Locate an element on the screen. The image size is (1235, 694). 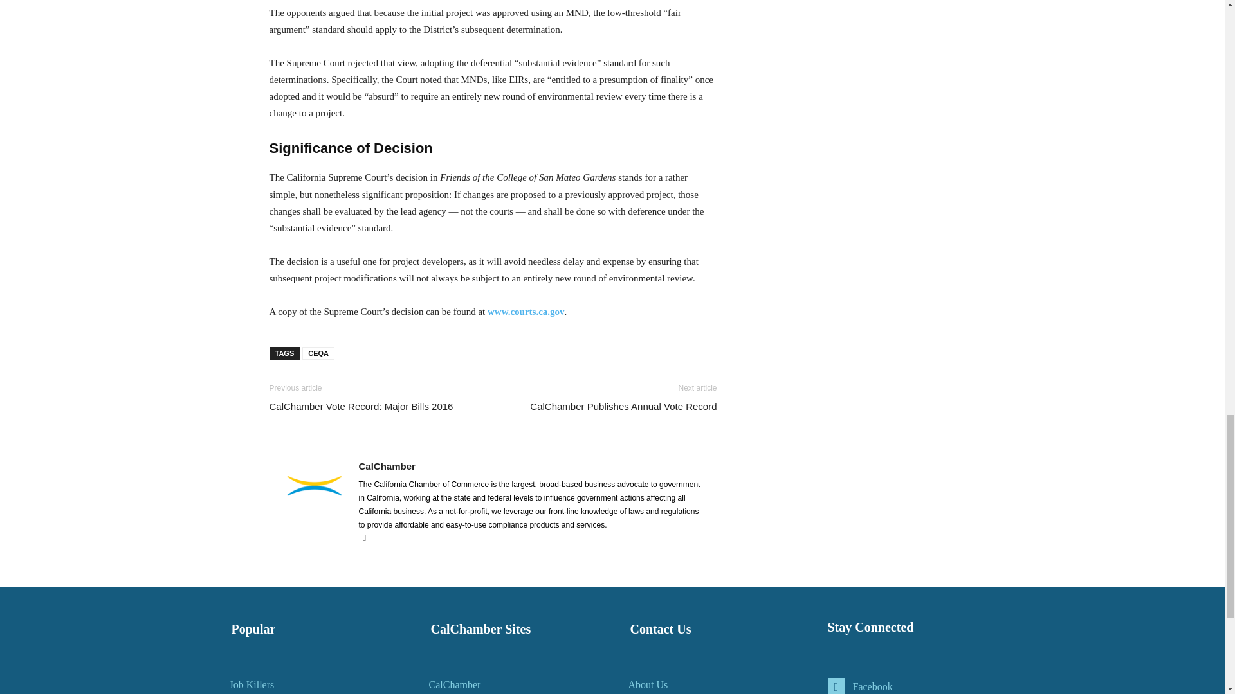
CalChamber Publishes Annual Vote Record is located at coordinates (623, 406).